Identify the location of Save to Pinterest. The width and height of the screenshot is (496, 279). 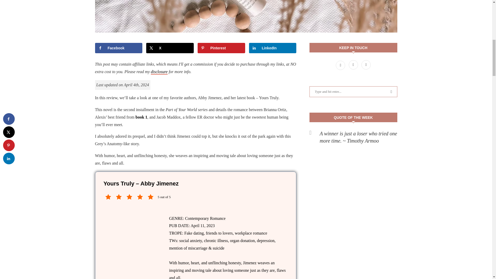
(221, 48).